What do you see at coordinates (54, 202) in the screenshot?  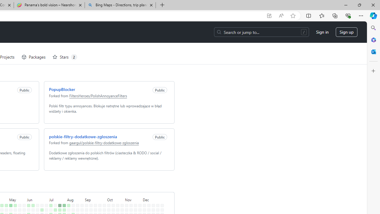 I see `No contributions on July 18th.` at bounding box center [54, 202].